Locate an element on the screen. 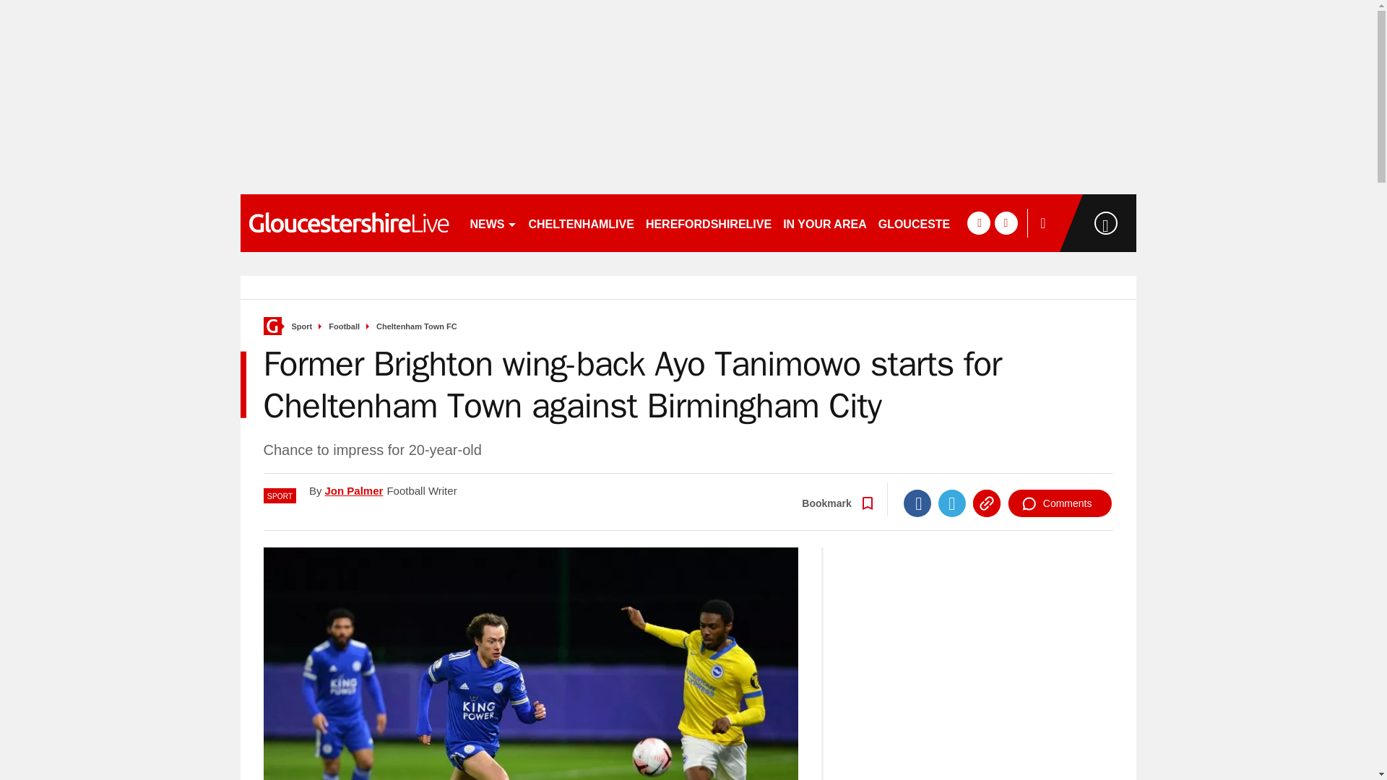 The image size is (1387, 780). Facebook is located at coordinates (917, 503).